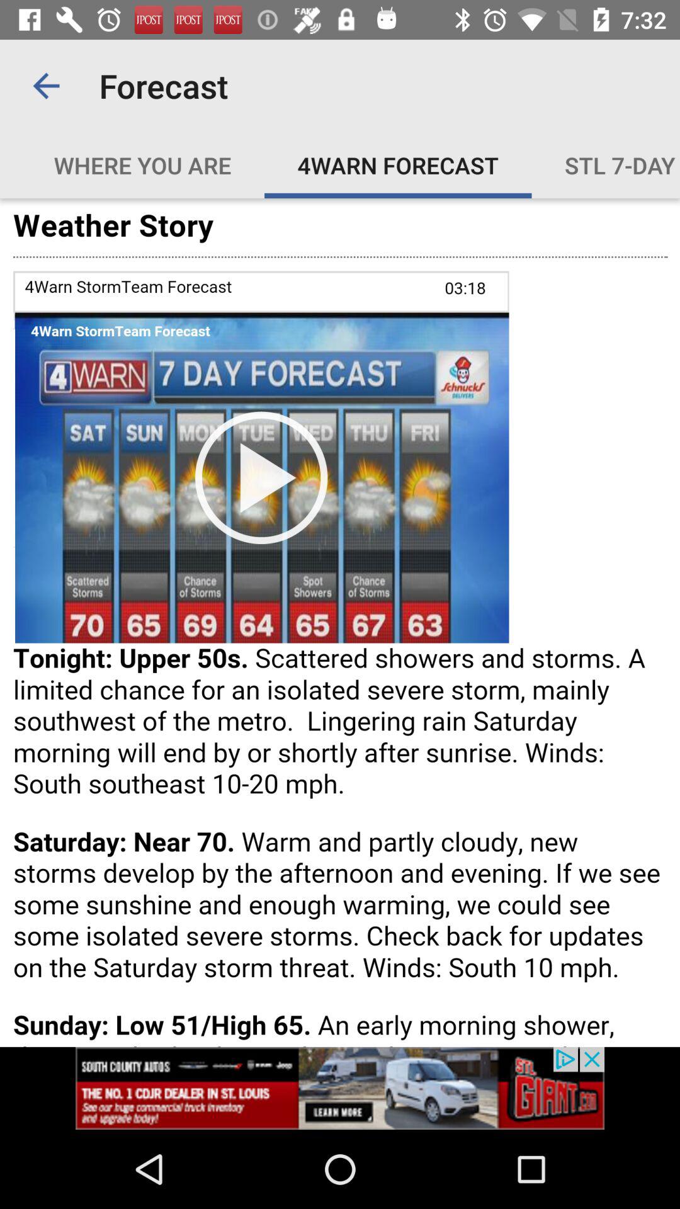  What do you see at coordinates (340, 1088) in the screenshot?
I see `advertisement` at bounding box center [340, 1088].